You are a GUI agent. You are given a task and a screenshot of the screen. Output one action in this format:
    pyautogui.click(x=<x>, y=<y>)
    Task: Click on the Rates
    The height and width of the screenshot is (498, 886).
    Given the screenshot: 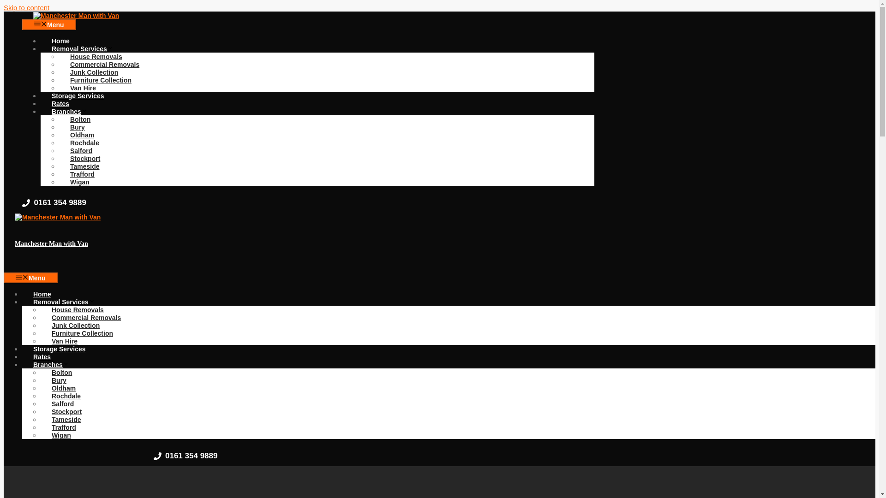 What is the action you would take?
    pyautogui.click(x=42, y=356)
    